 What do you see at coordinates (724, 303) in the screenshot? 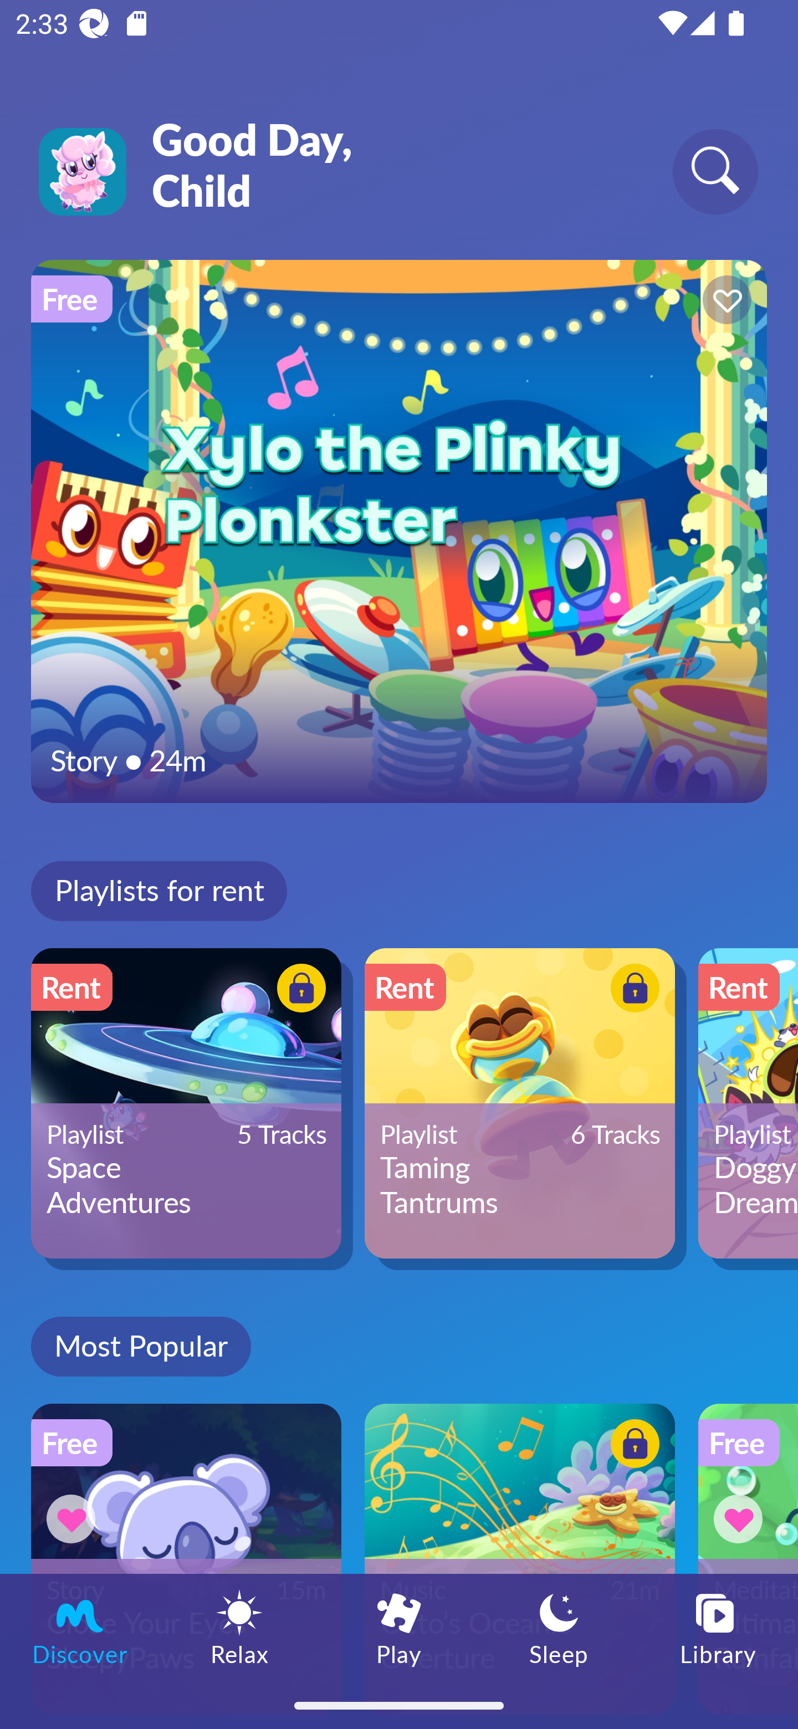
I see `Button` at bounding box center [724, 303].